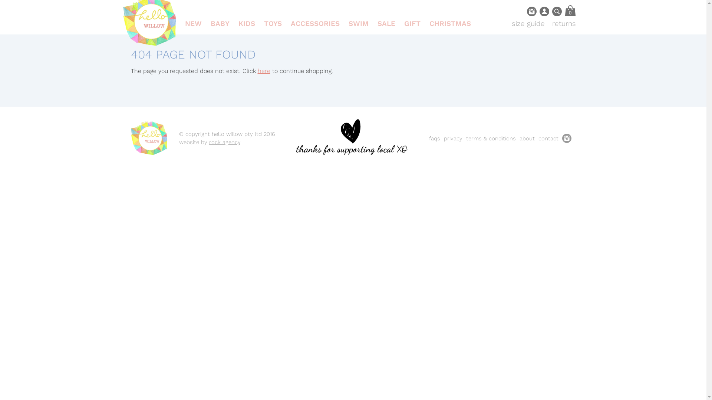  Describe the element at coordinates (264, 71) in the screenshot. I see `here` at that location.